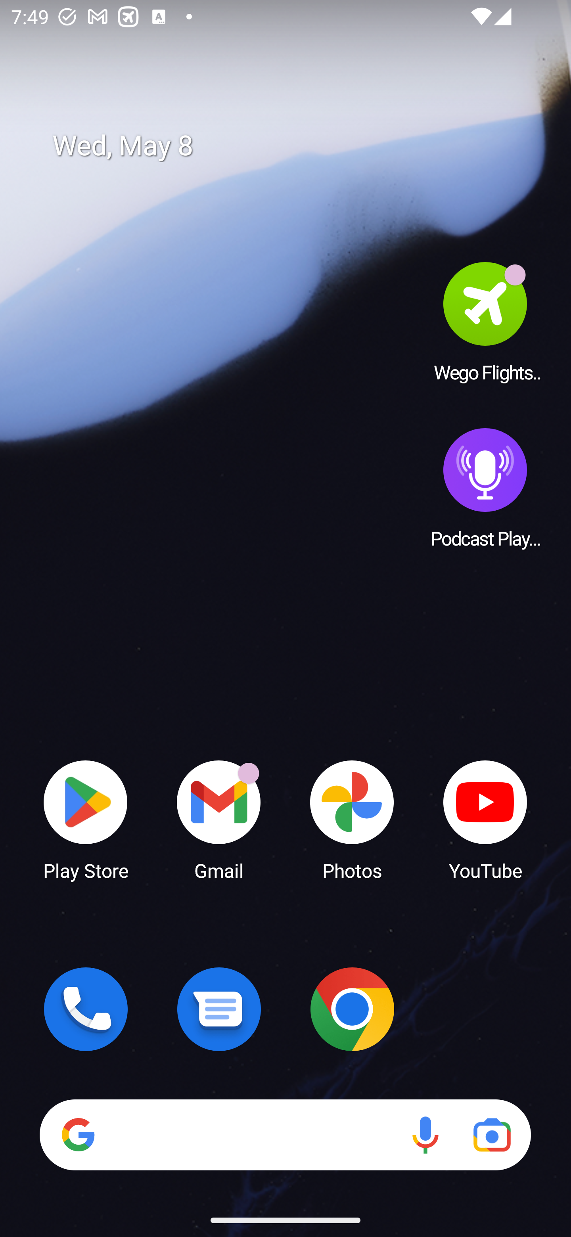 The height and width of the screenshot is (1237, 571). Describe the element at coordinates (86, 819) in the screenshot. I see `Play Store` at that location.